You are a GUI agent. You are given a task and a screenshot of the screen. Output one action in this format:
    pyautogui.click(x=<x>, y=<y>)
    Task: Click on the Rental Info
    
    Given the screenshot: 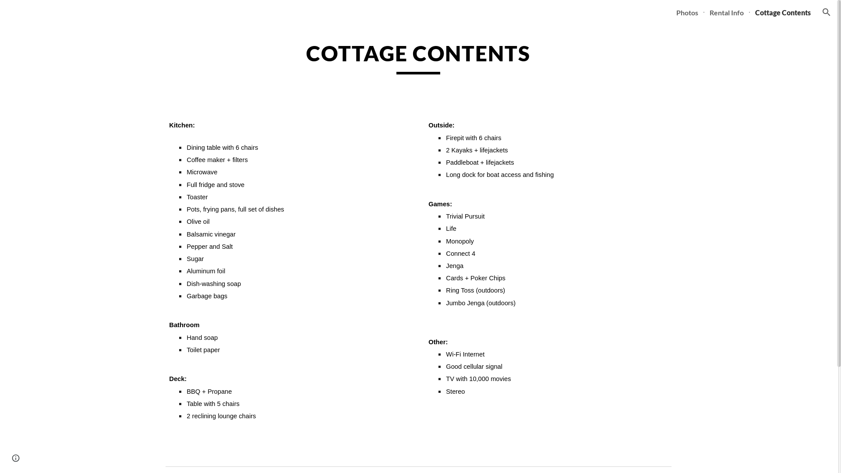 What is the action you would take?
    pyautogui.click(x=727, y=12)
    